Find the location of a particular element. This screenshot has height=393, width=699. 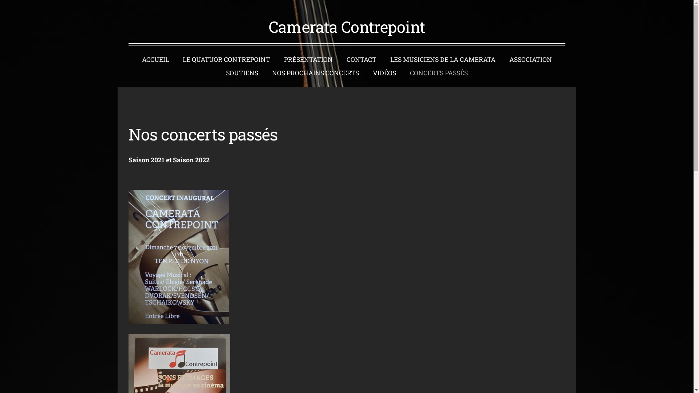

ACCUEIL is located at coordinates (155, 60).